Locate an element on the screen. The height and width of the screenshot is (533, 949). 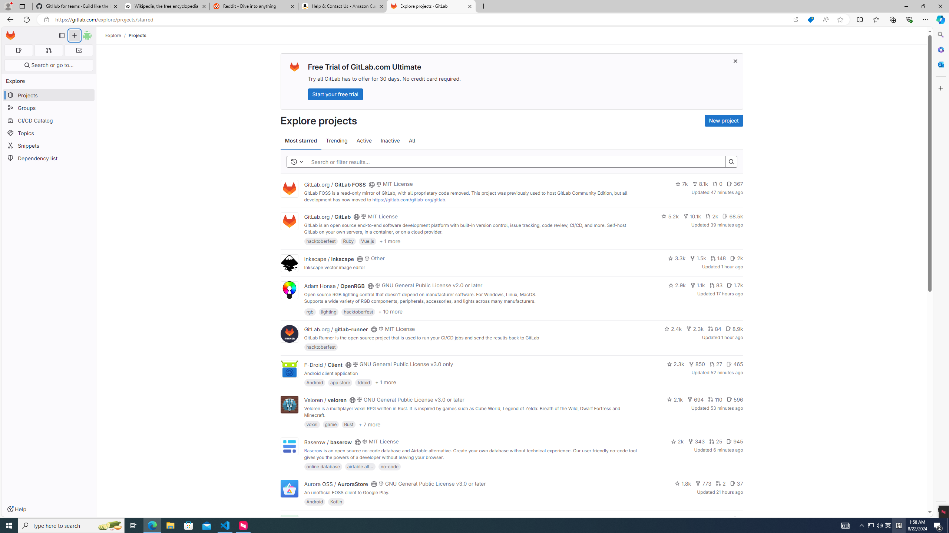
GitLab.org / GitLab FOSS is located at coordinates (335, 184).